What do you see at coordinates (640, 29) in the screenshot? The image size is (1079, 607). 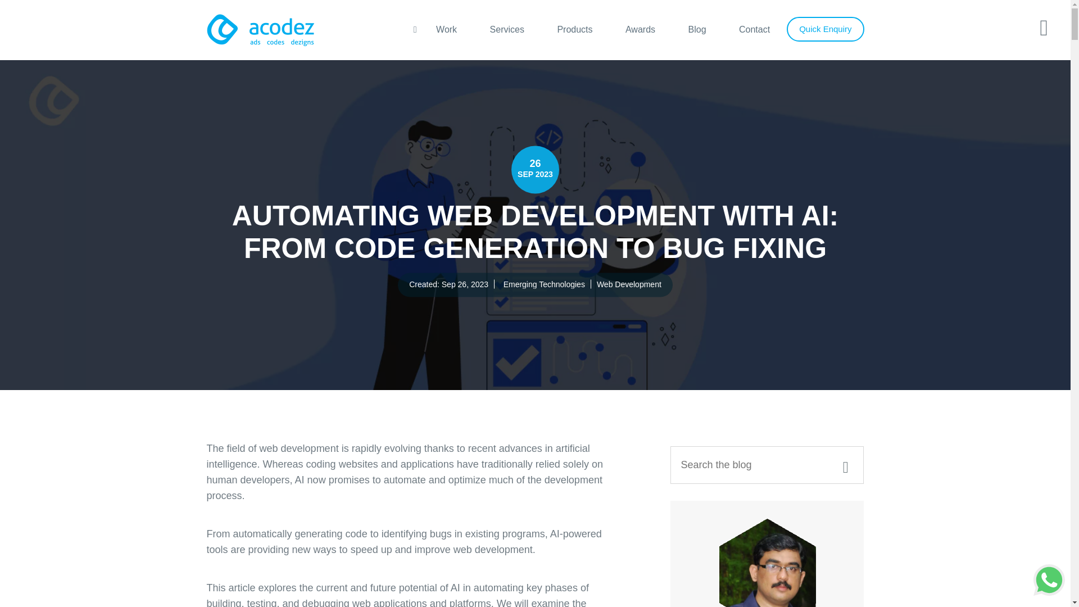 I see `Awards` at bounding box center [640, 29].